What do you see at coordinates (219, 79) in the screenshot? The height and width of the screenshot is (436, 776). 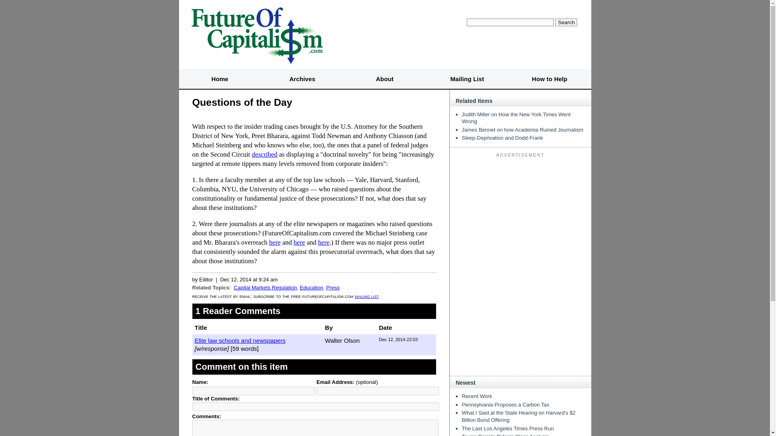 I see `Home` at bounding box center [219, 79].